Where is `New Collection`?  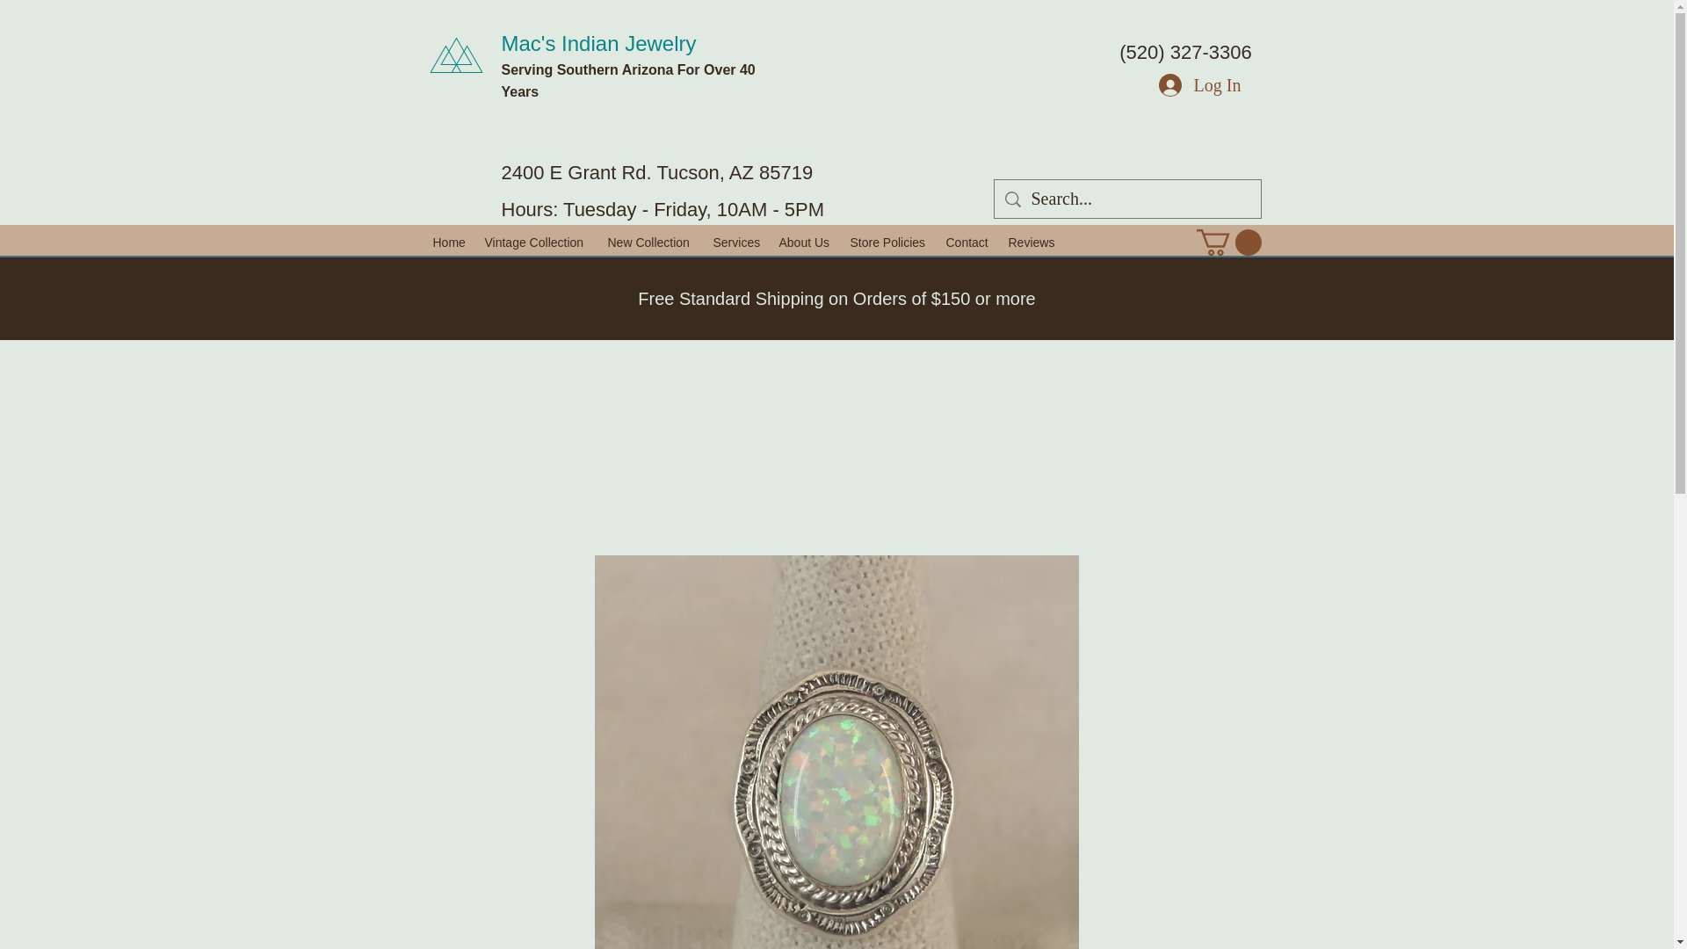
New Collection is located at coordinates (652, 243).